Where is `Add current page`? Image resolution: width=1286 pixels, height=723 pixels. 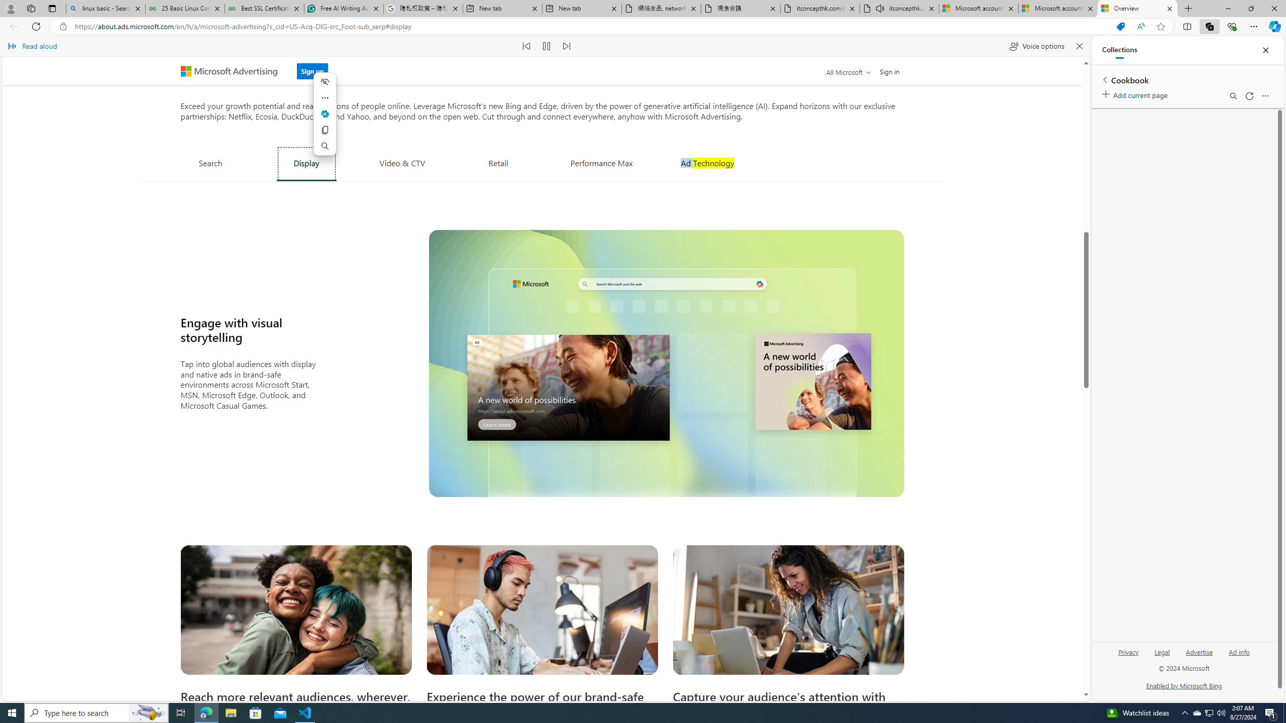 Add current page is located at coordinates (1136, 93).